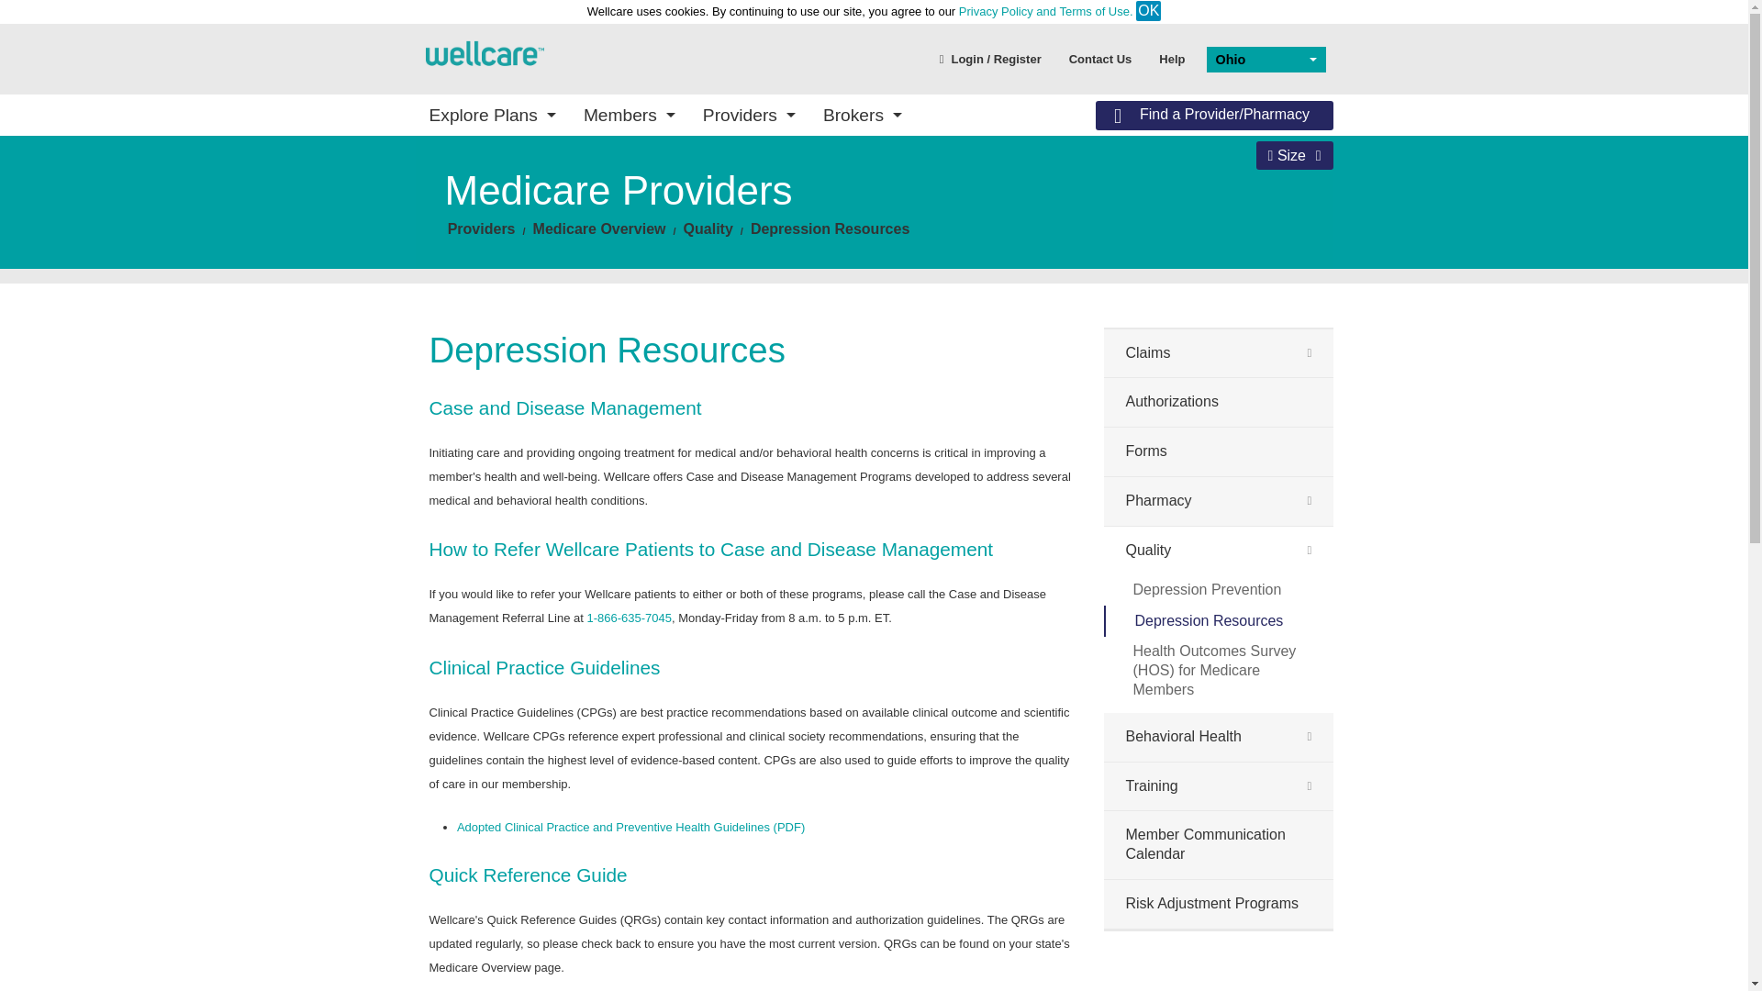  I want to click on How to Enroll, so click(981, 209).